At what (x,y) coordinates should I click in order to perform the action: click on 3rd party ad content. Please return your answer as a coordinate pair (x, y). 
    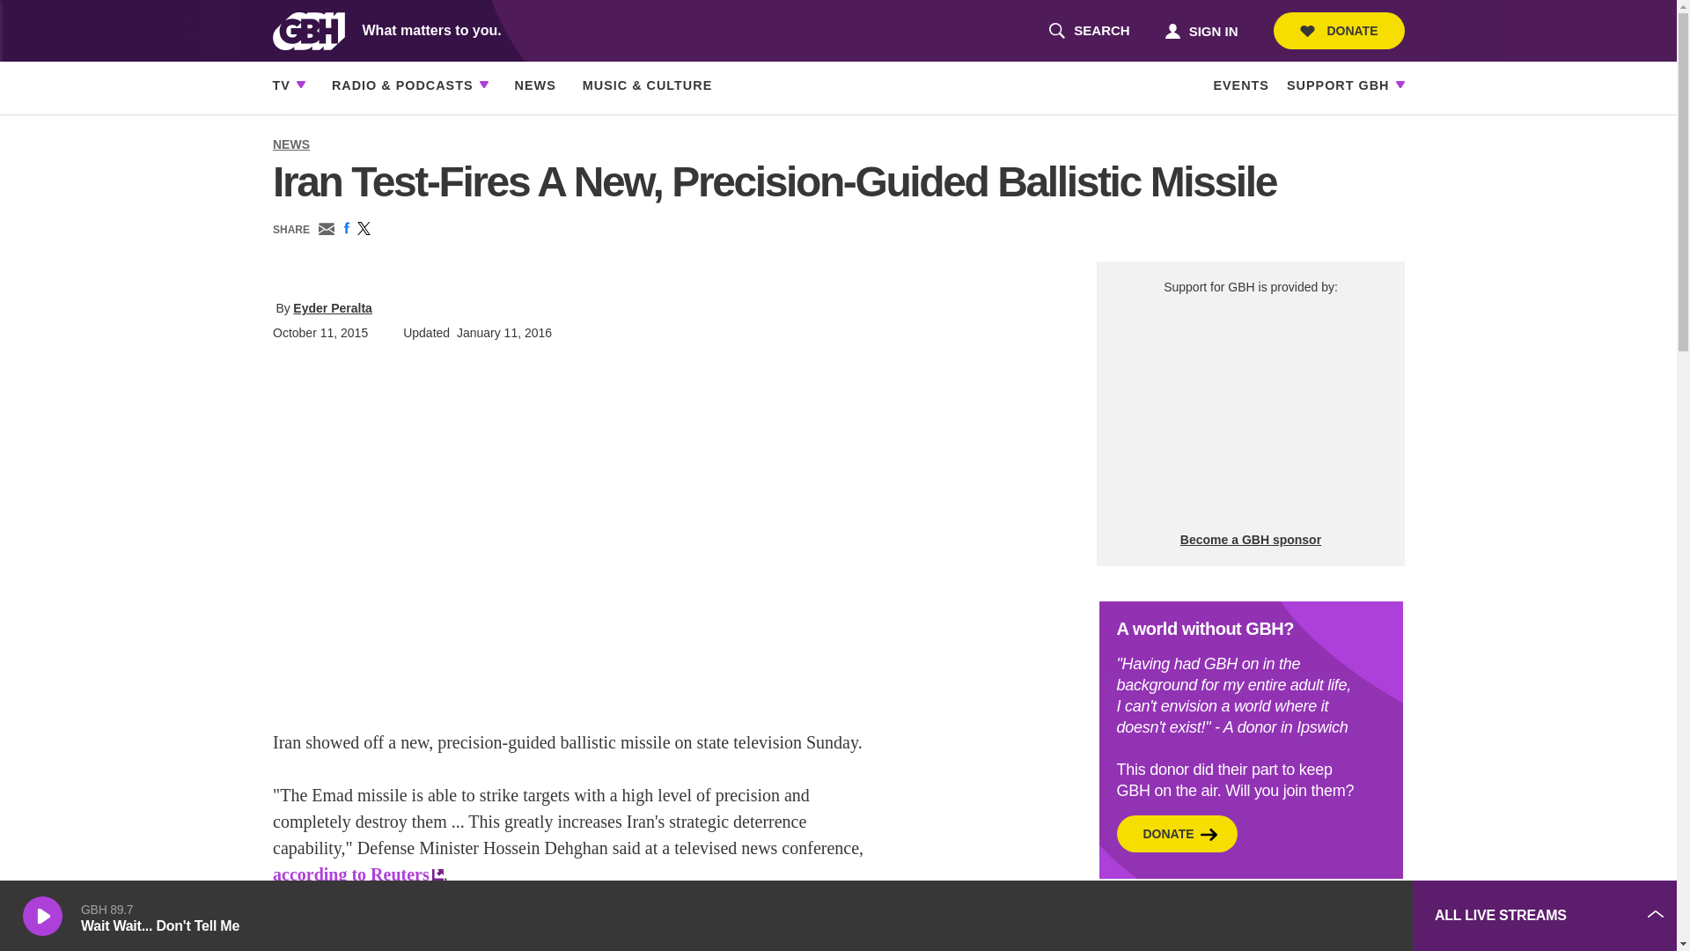
    Looking at the image, I should click on (1250, 414).